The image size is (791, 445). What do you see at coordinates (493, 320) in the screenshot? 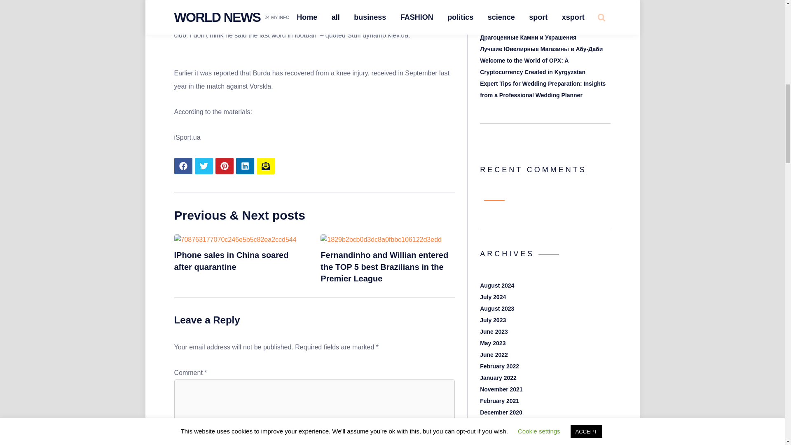
I see `July 2023` at bounding box center [493, 320].